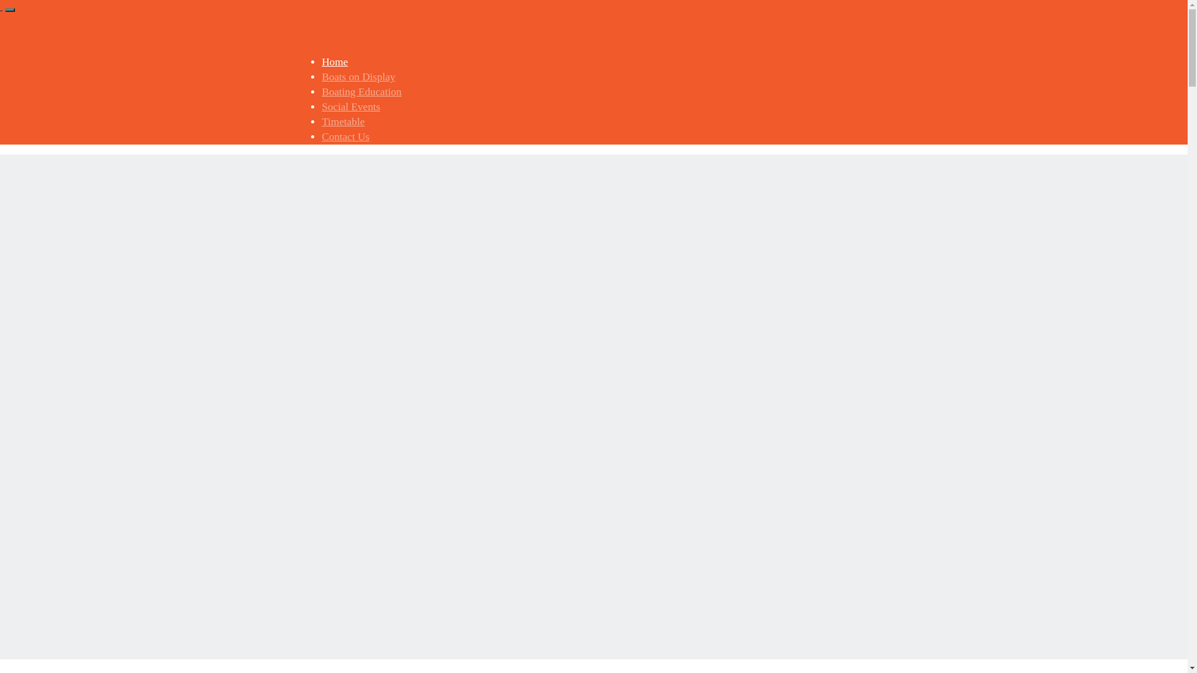 This screenshot has width=1197, height=673. Describe the element at coordinates (345, 137) in the screenshot. I see `Contact Us` at that location.